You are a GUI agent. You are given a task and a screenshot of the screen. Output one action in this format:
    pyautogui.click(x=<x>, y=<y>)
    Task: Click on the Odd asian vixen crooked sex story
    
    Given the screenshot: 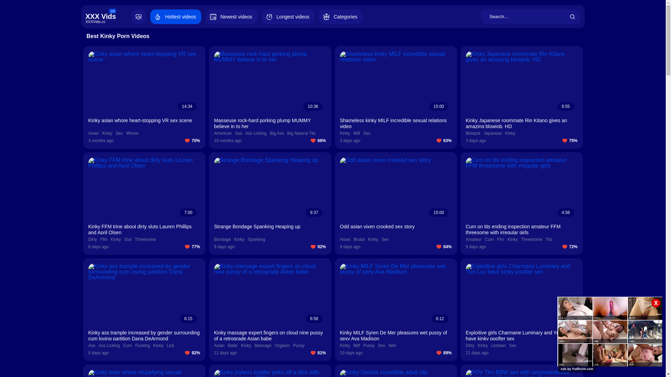 What is the action you would take?
    pyautogui.click(x=396, y=229)
    